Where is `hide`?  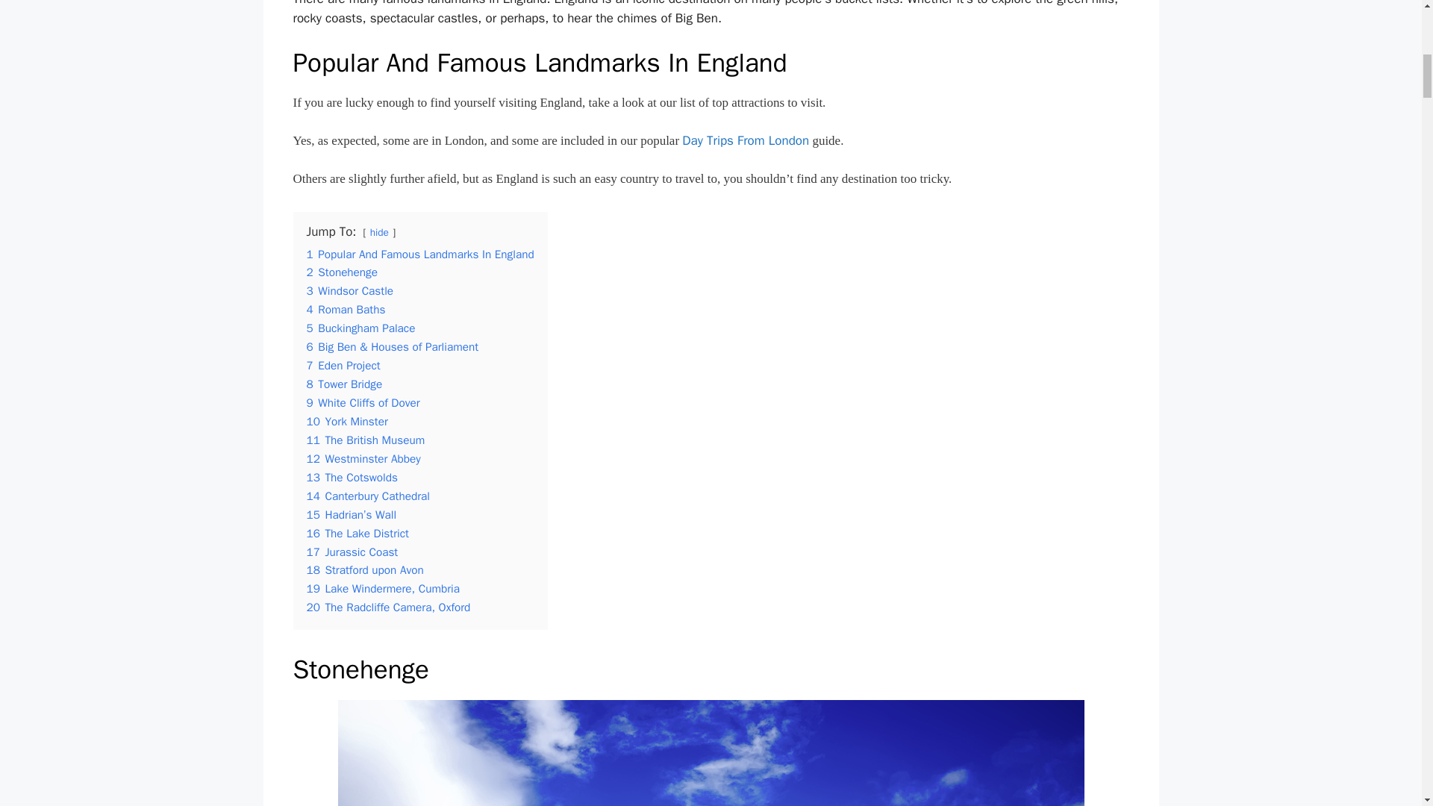 hide is located at coordinates (379, 232).